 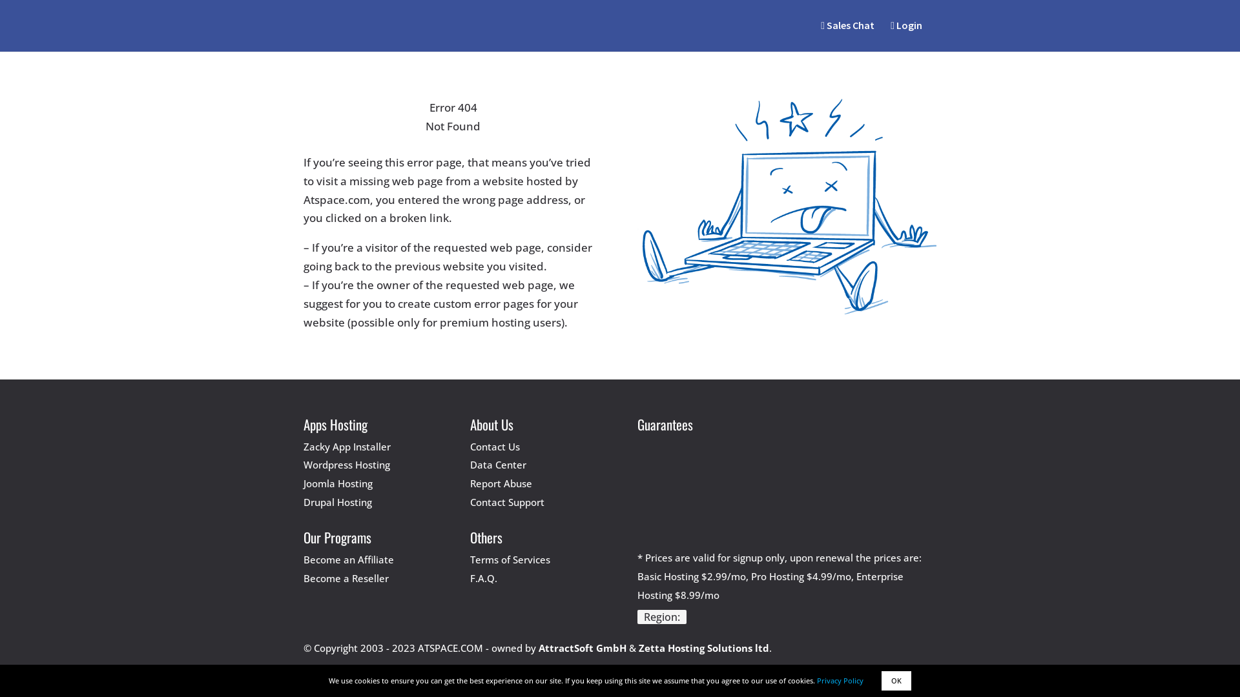 I want to click on Web Hosting, so click(x=377, y=78).